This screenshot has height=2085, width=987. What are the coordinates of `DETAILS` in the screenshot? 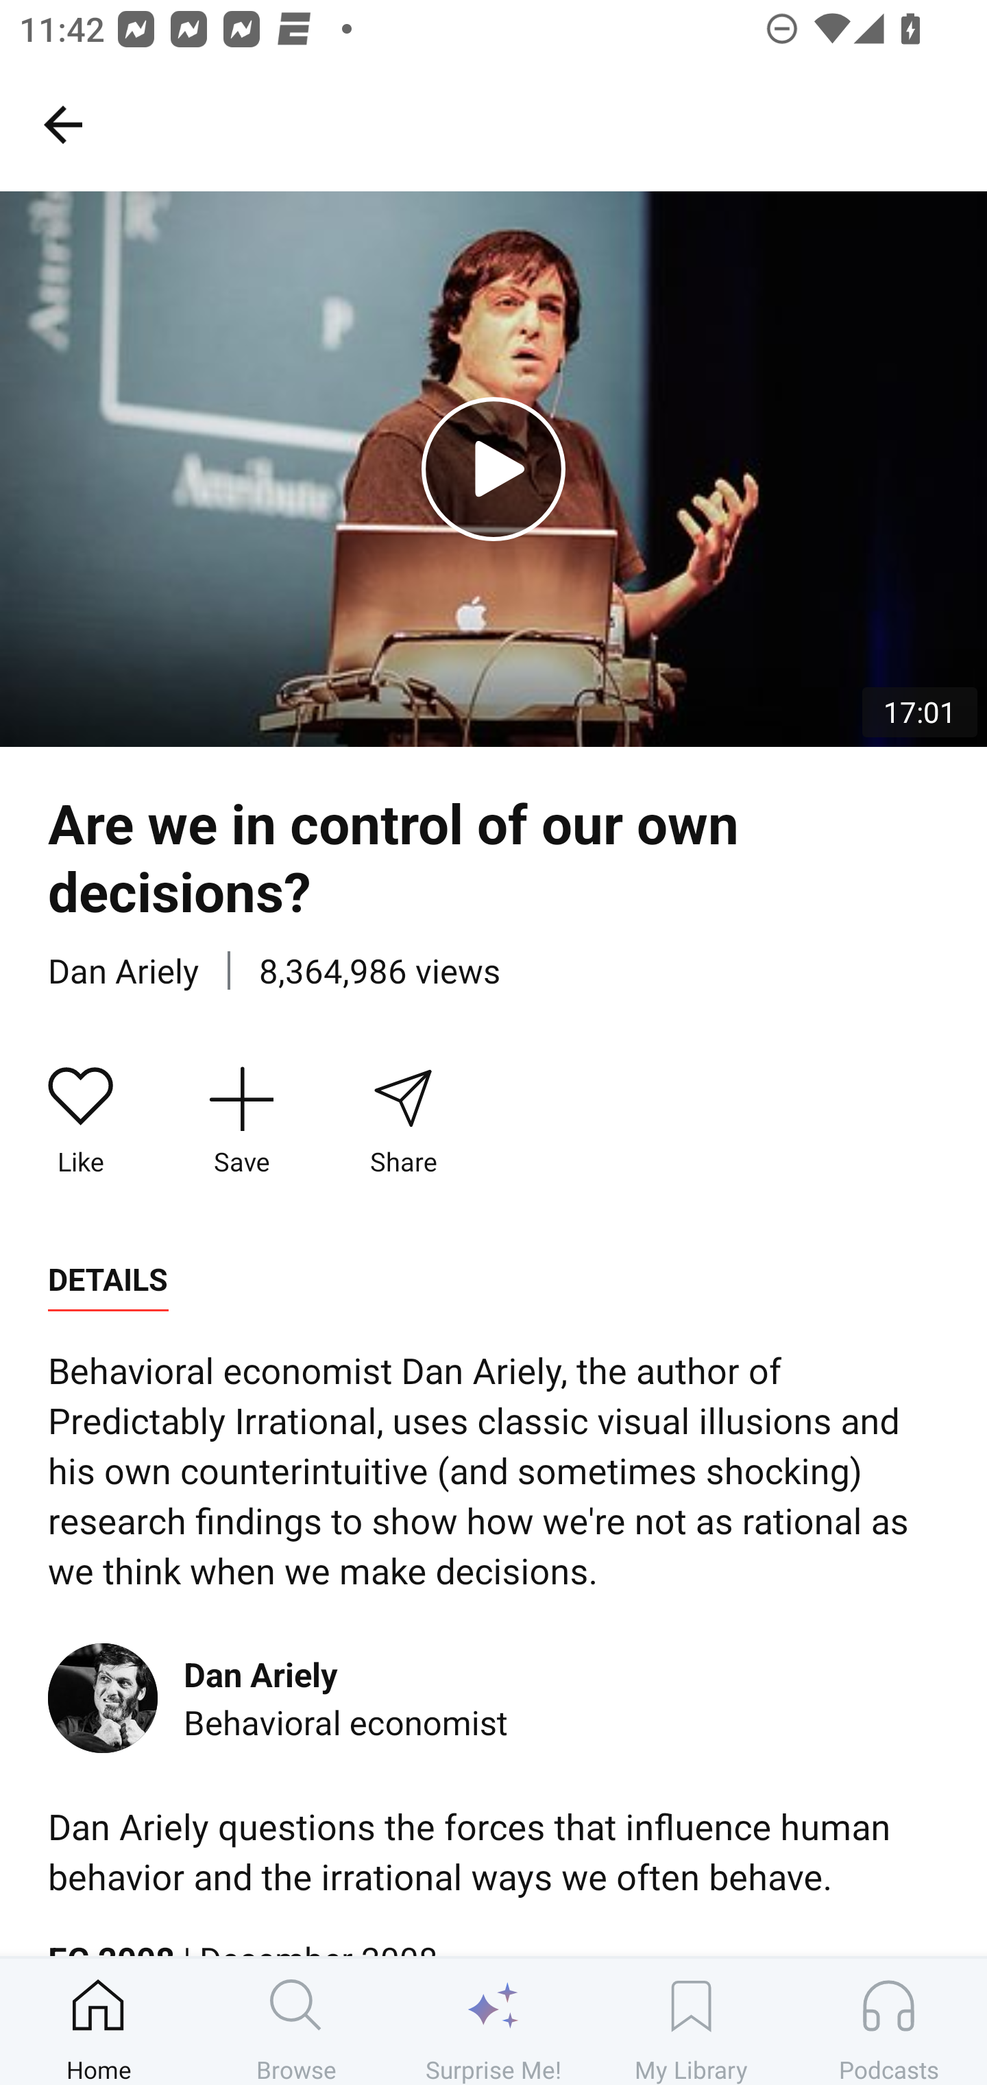 It's located at (108, 1280).